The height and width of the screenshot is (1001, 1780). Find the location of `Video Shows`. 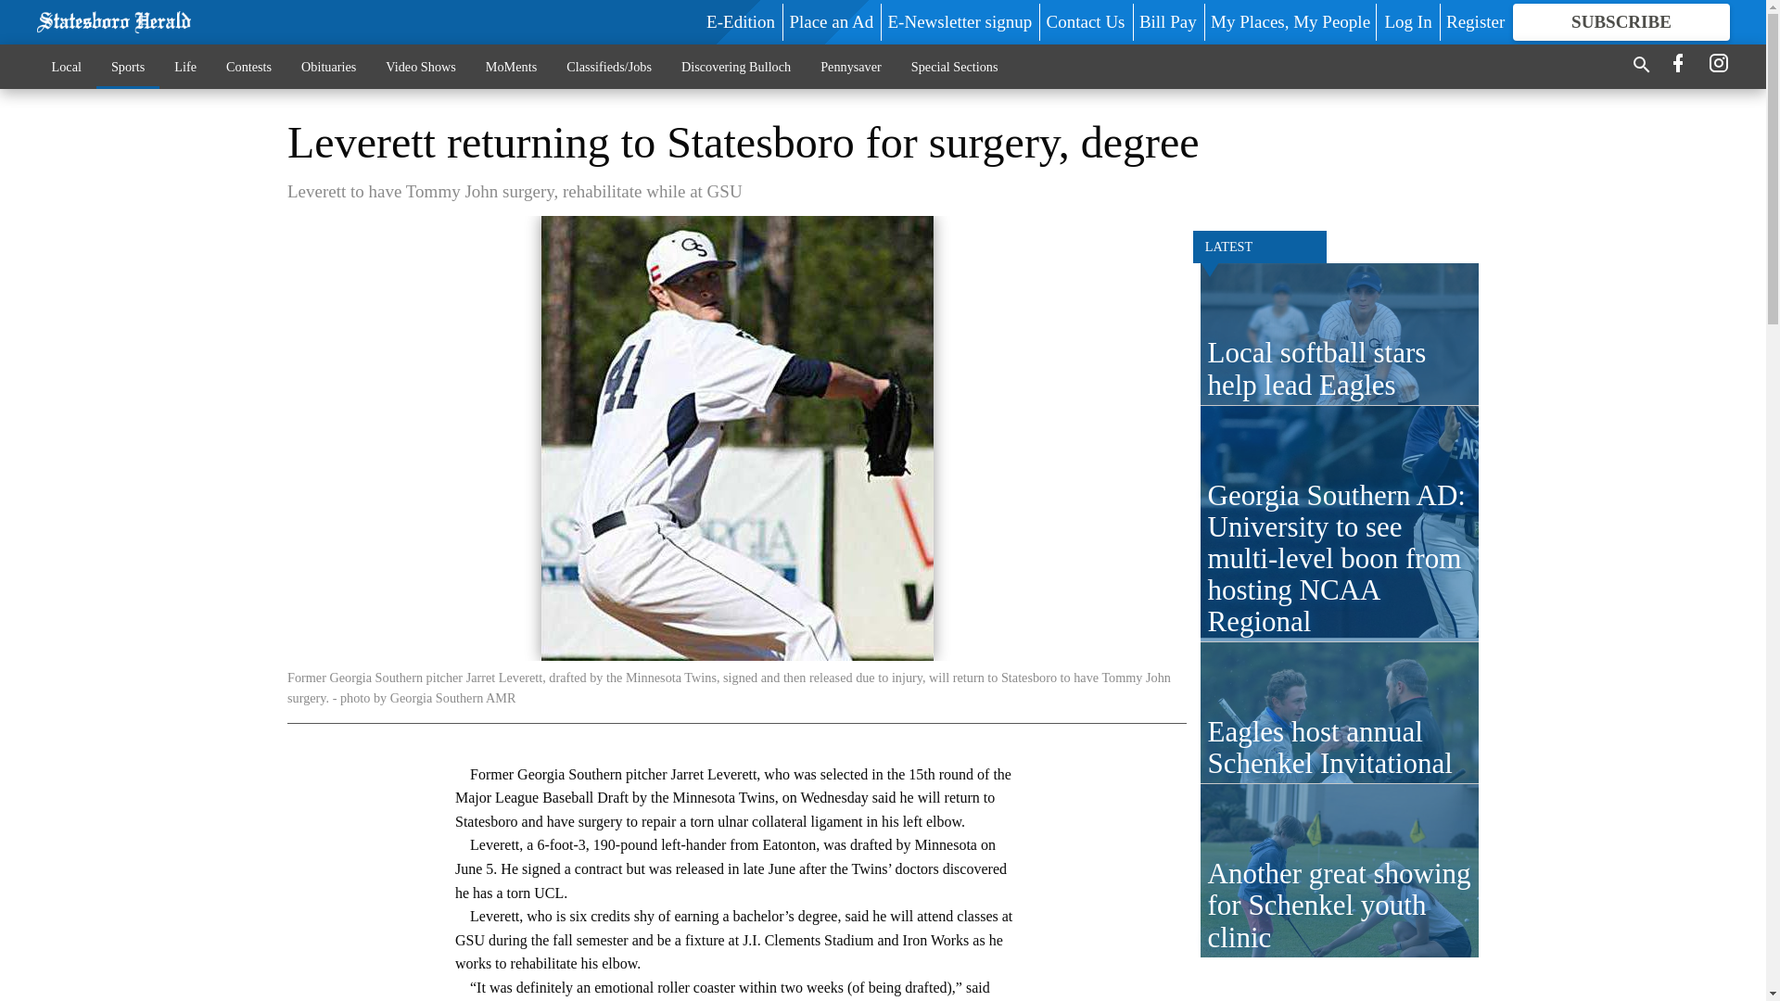

Video Shows is located at coordinates (419, 66).